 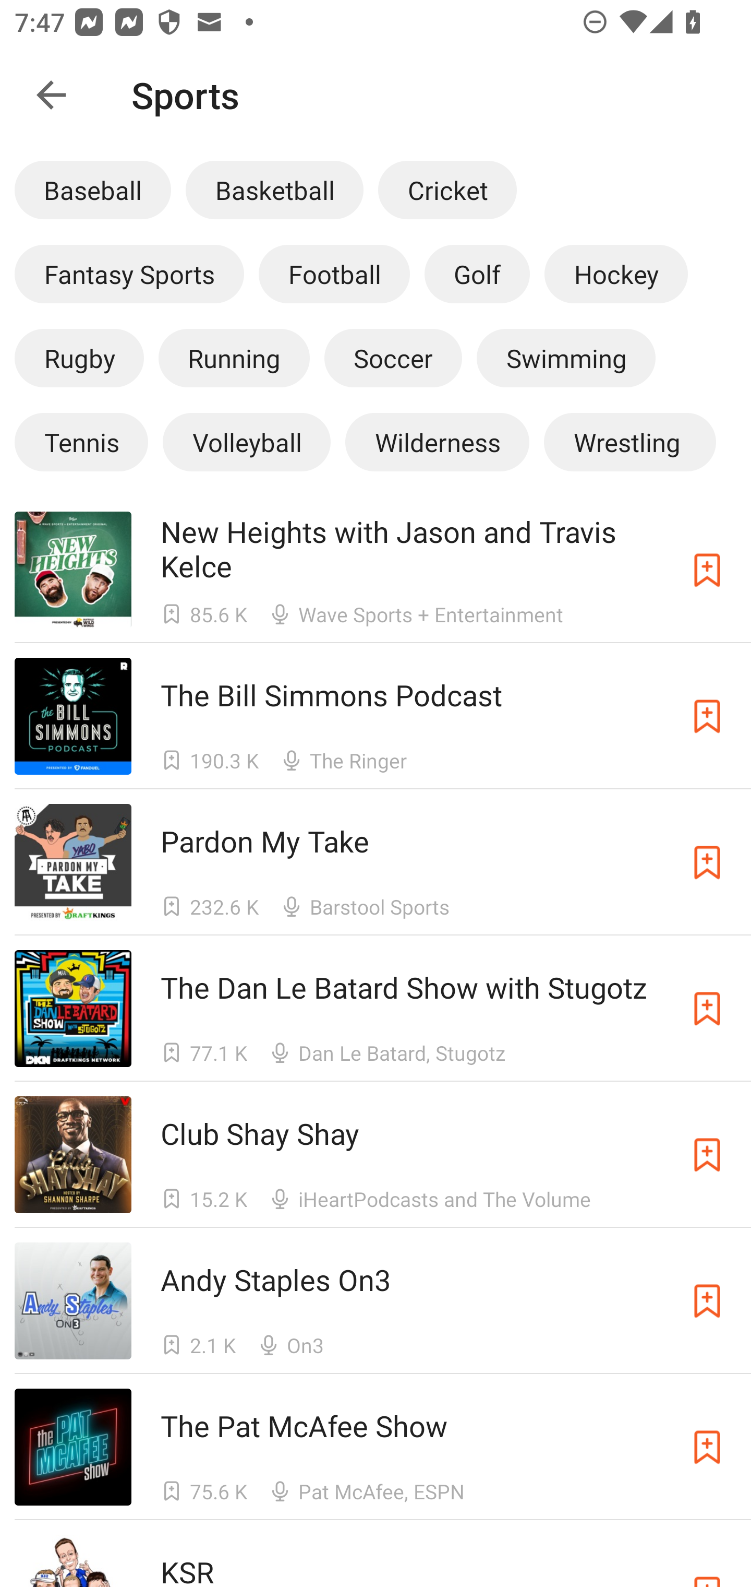 What do you see at coordinates (707, 569) in the screenshot?
I see `Subscribe` at bounding box center [707, 569].